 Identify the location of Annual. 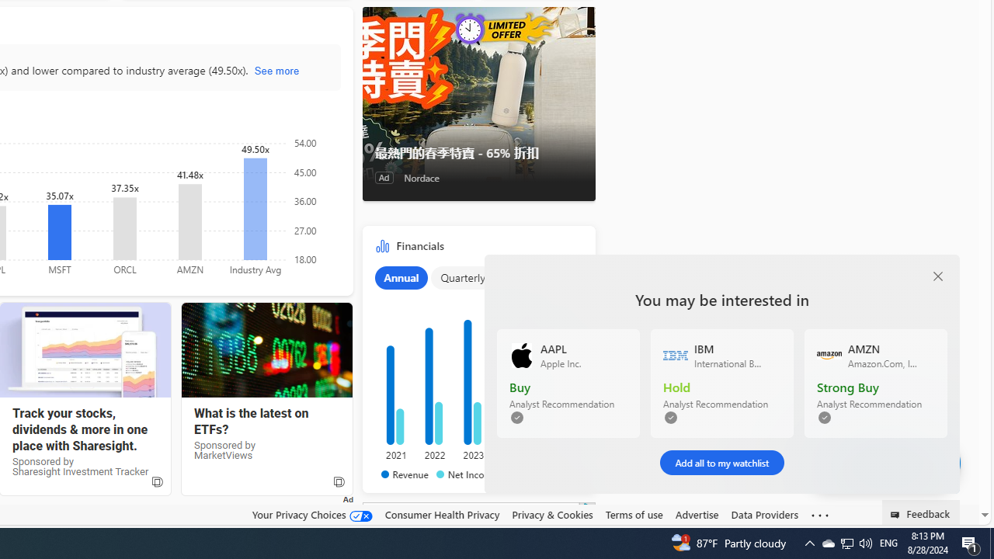
(401, 277).